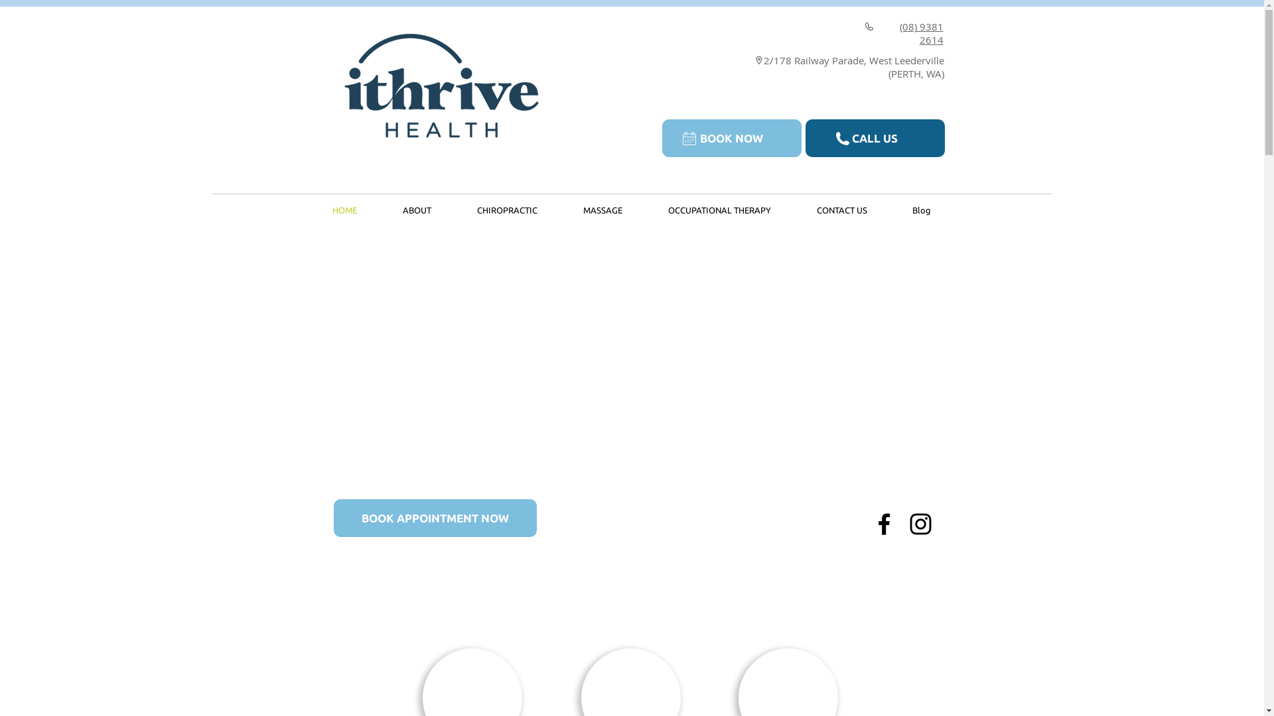 This screenshot has width=1274, height=716. I want to click on iThrive Health, so click(435, 85).